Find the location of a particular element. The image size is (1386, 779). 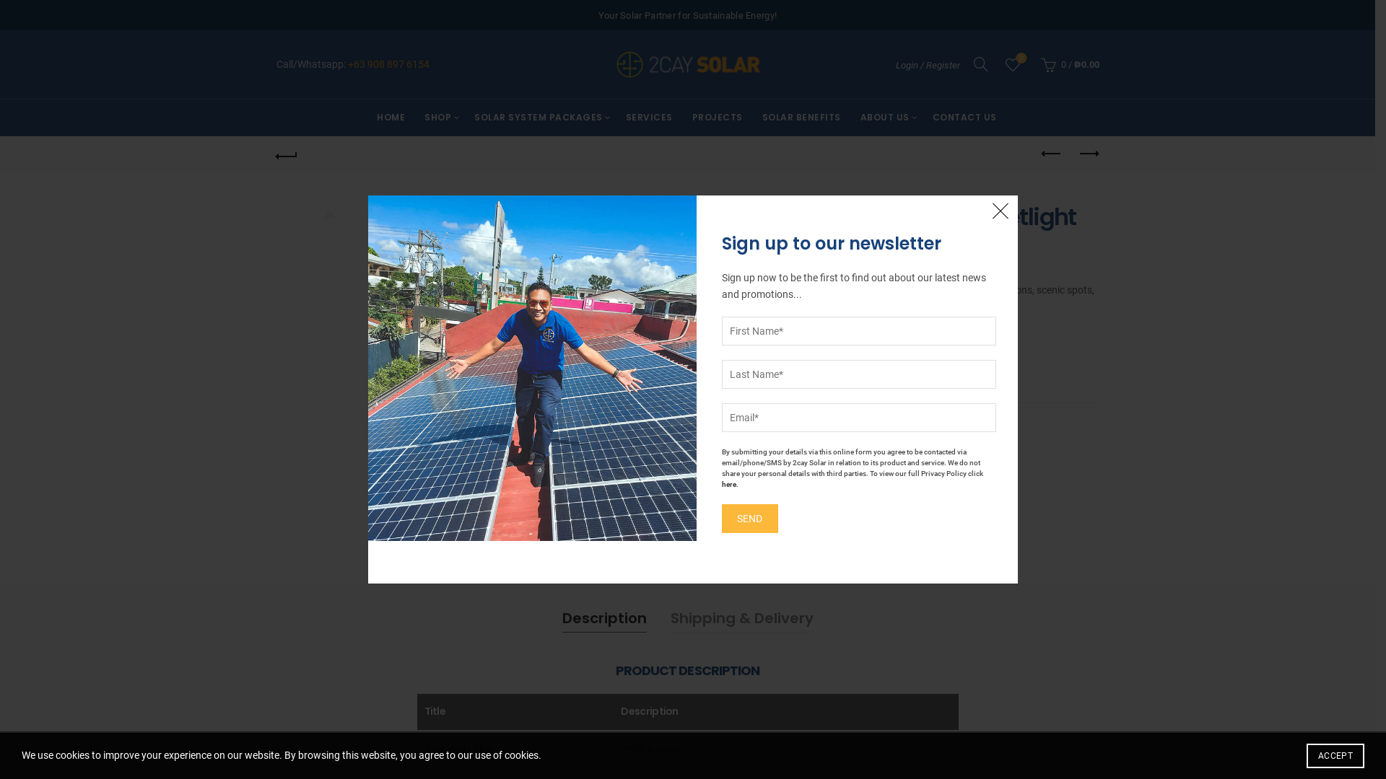

Description is located at coordinates (603, 618).